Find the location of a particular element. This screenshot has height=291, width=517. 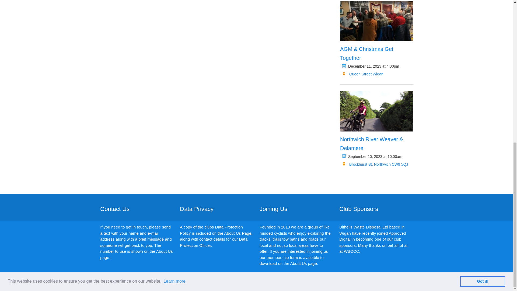

Approved Digital is located at coordinates (398, 285).